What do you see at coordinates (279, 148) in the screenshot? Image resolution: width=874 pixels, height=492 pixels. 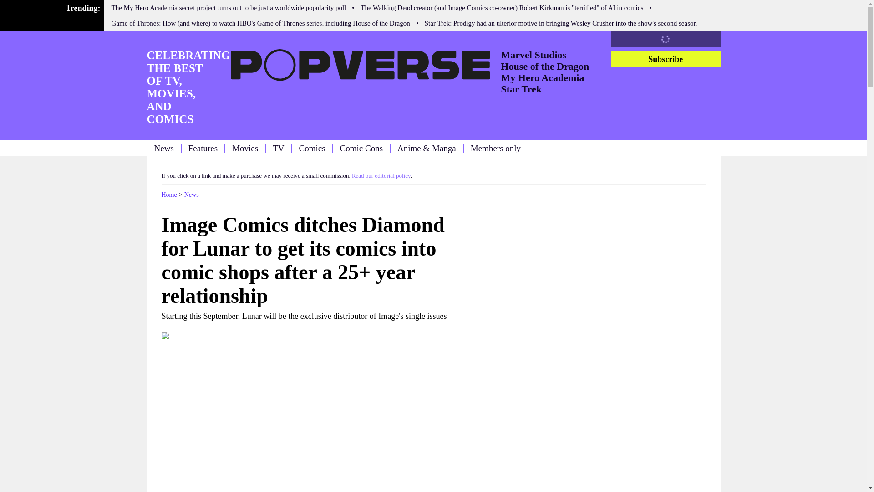 I see `TV` at bounding box center [279, 148].